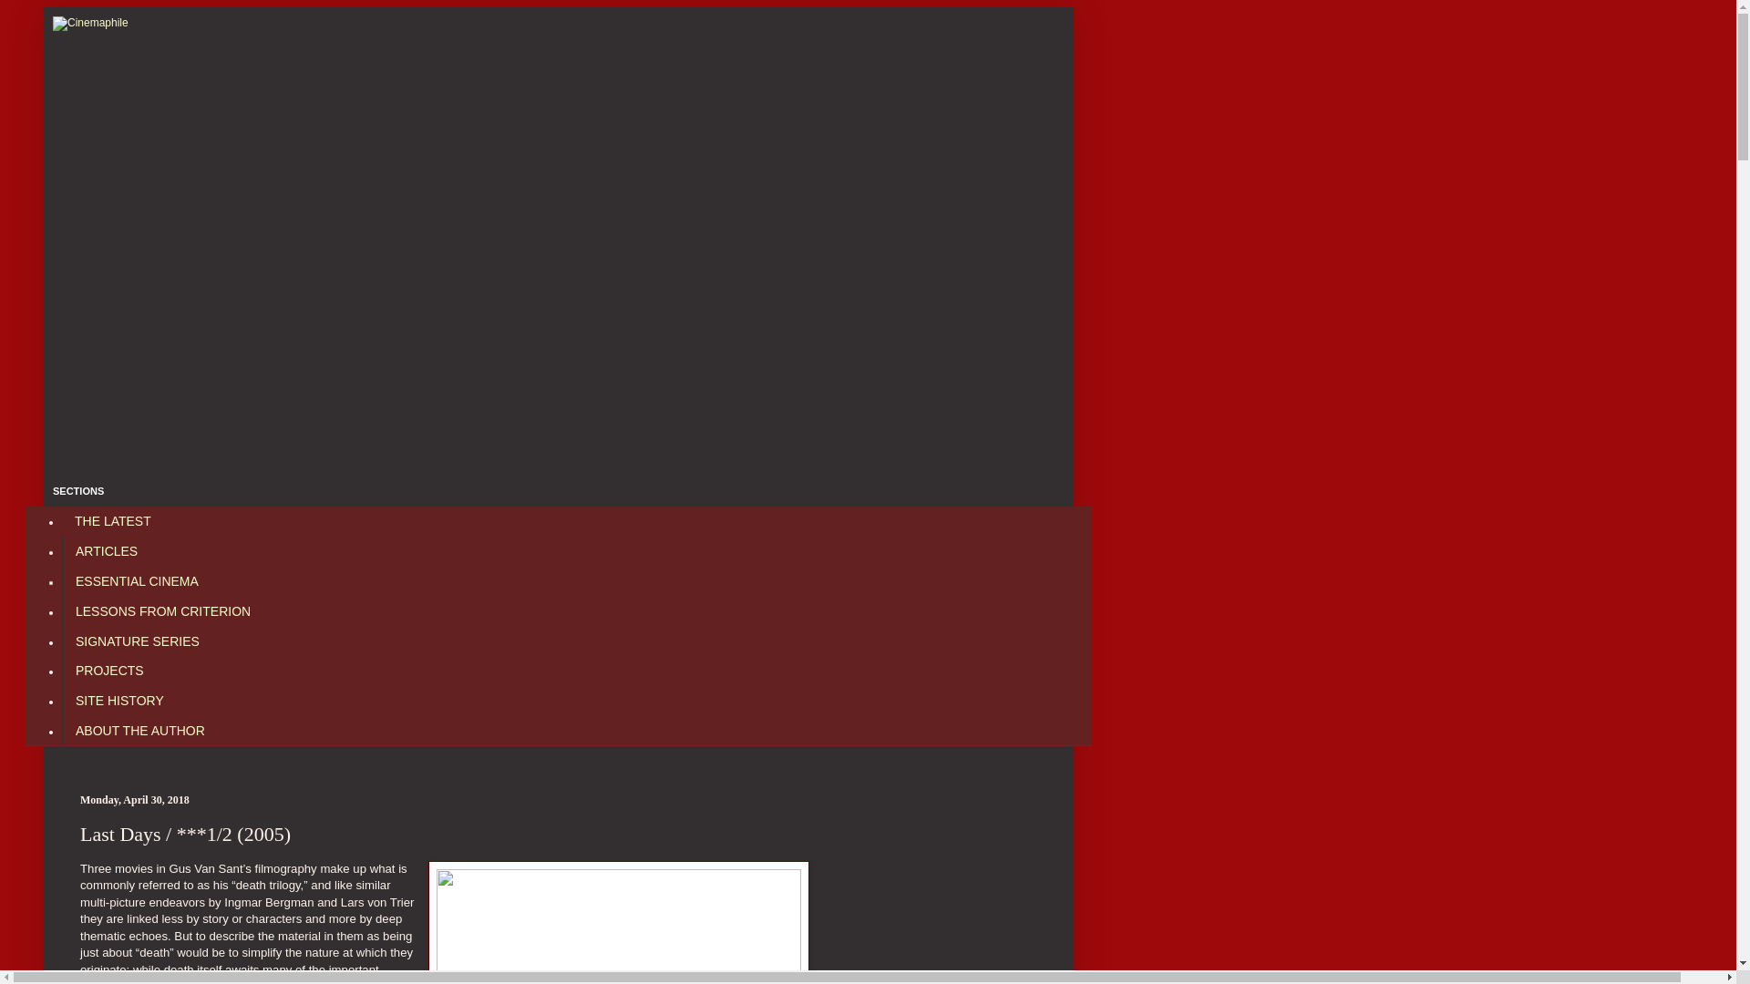 This screenshot has height=984, width=1750. What do you see at coordinates (106, 551) in the screenshot?
I see `ARTICLES` at bounding box center [106, 551].